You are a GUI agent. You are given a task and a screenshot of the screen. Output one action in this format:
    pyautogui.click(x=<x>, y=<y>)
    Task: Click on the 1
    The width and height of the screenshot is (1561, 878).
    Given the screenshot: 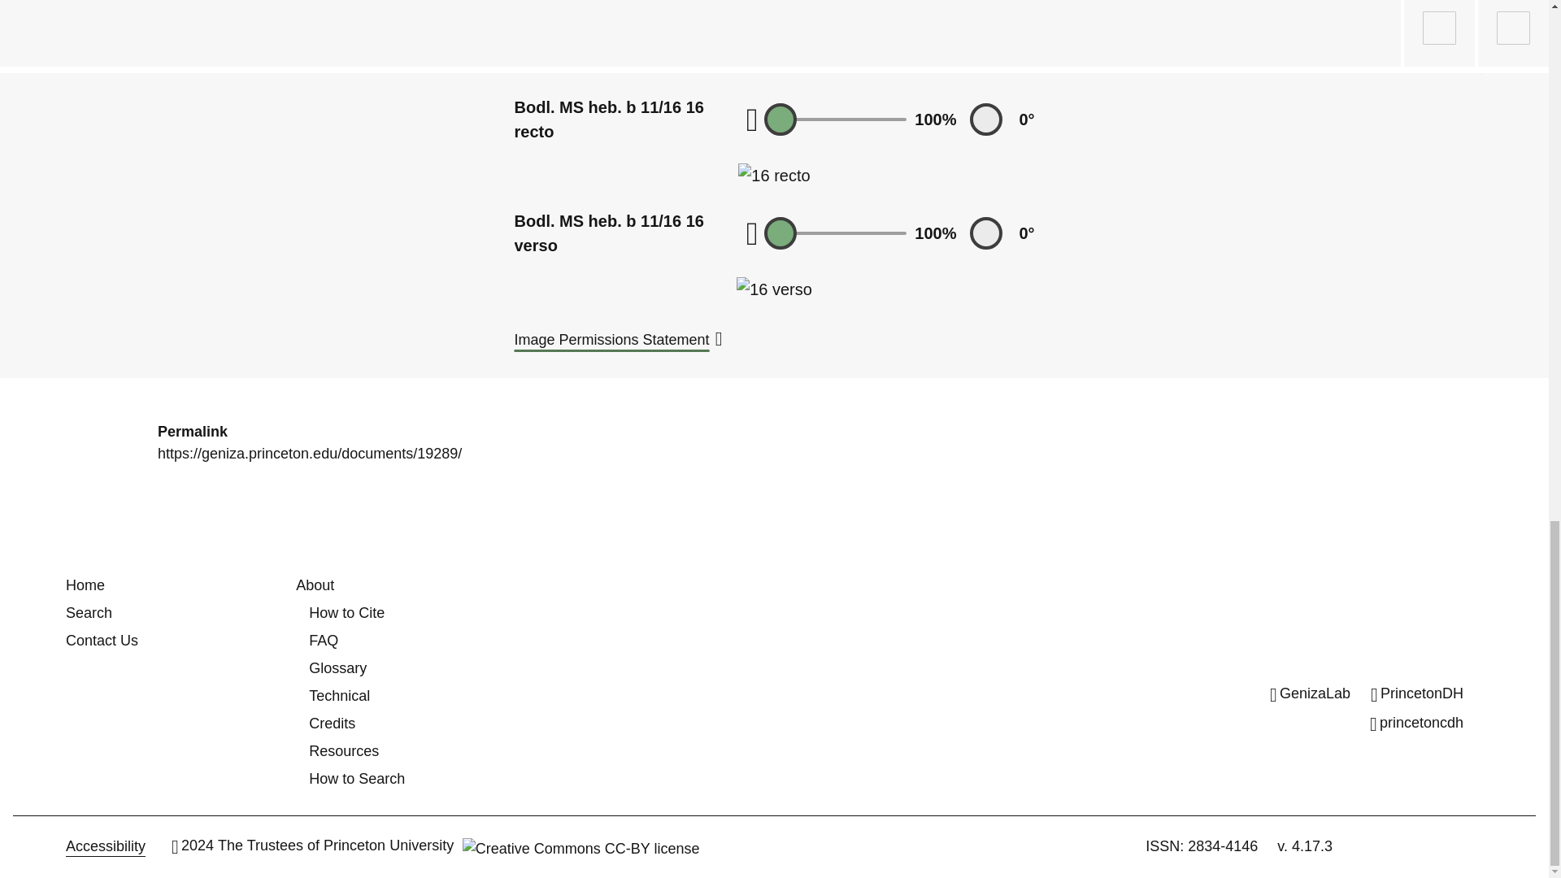 What is the action you would take?
    pyautogui.click(x=836, y=119)
    